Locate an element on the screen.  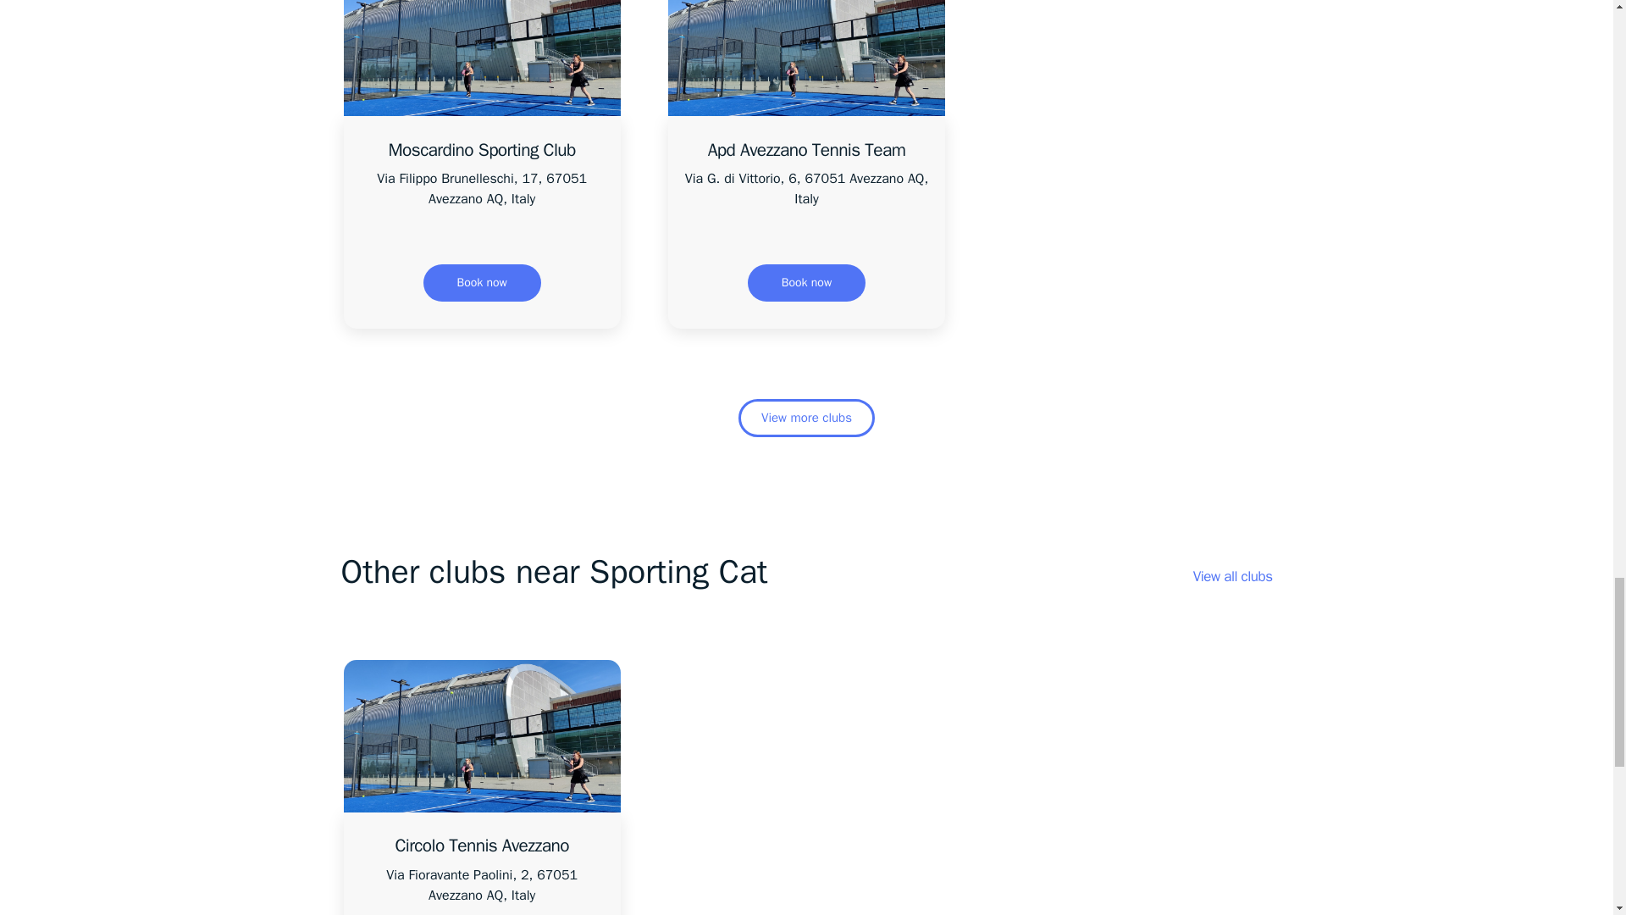
Book now is located at coordinates (806, 283).